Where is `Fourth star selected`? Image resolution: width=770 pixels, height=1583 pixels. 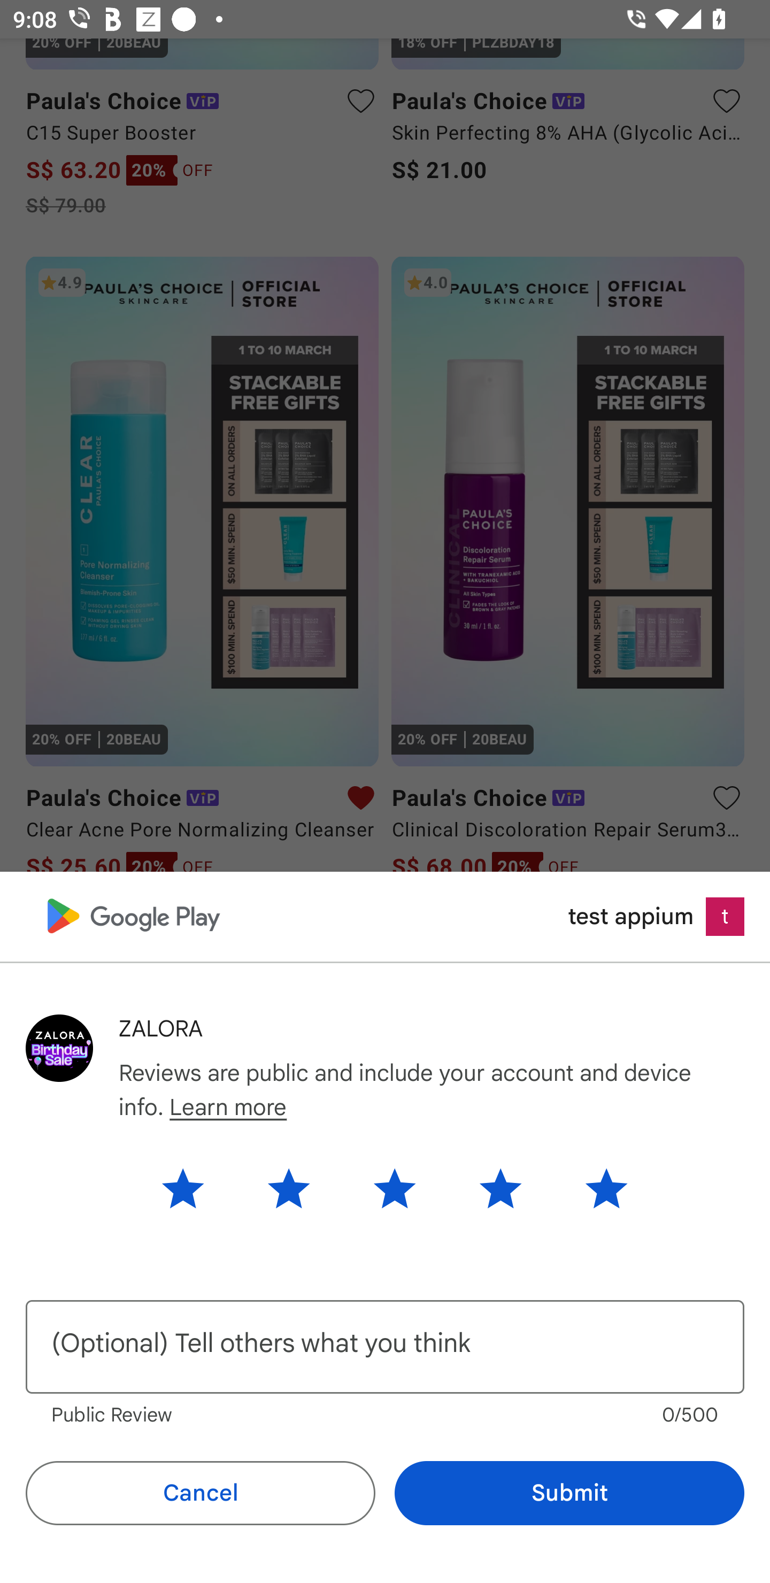 Fourth star selected is located at coordinates (500, 1188).